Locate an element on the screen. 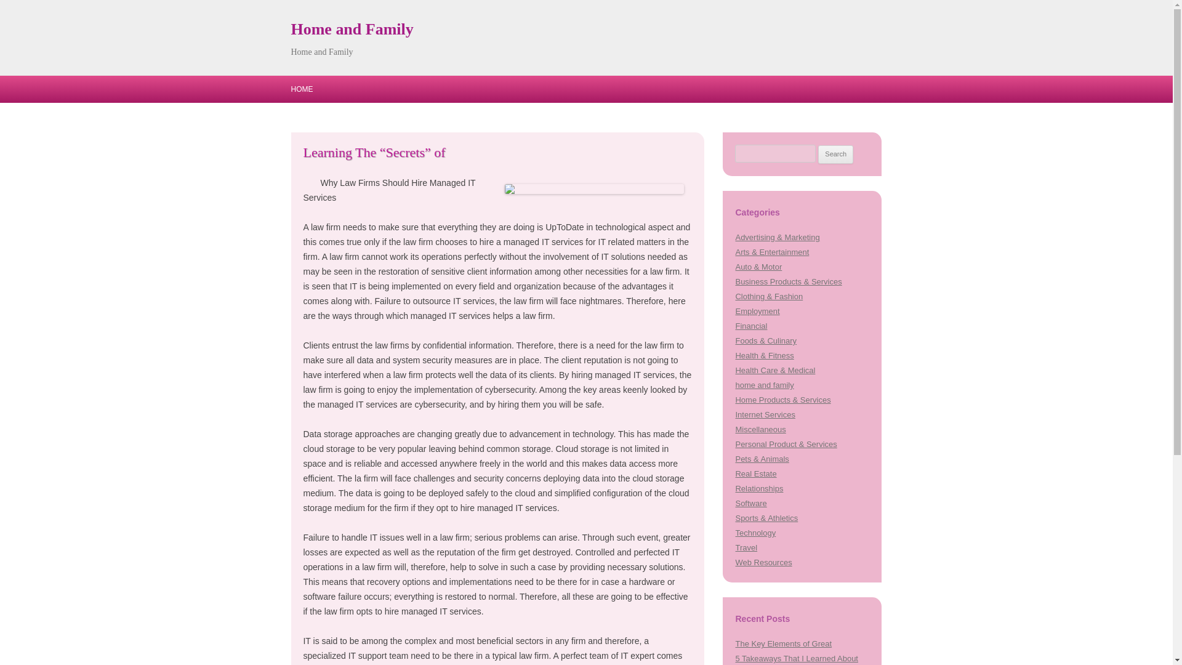  Financial is located at coordinates (751, 325).